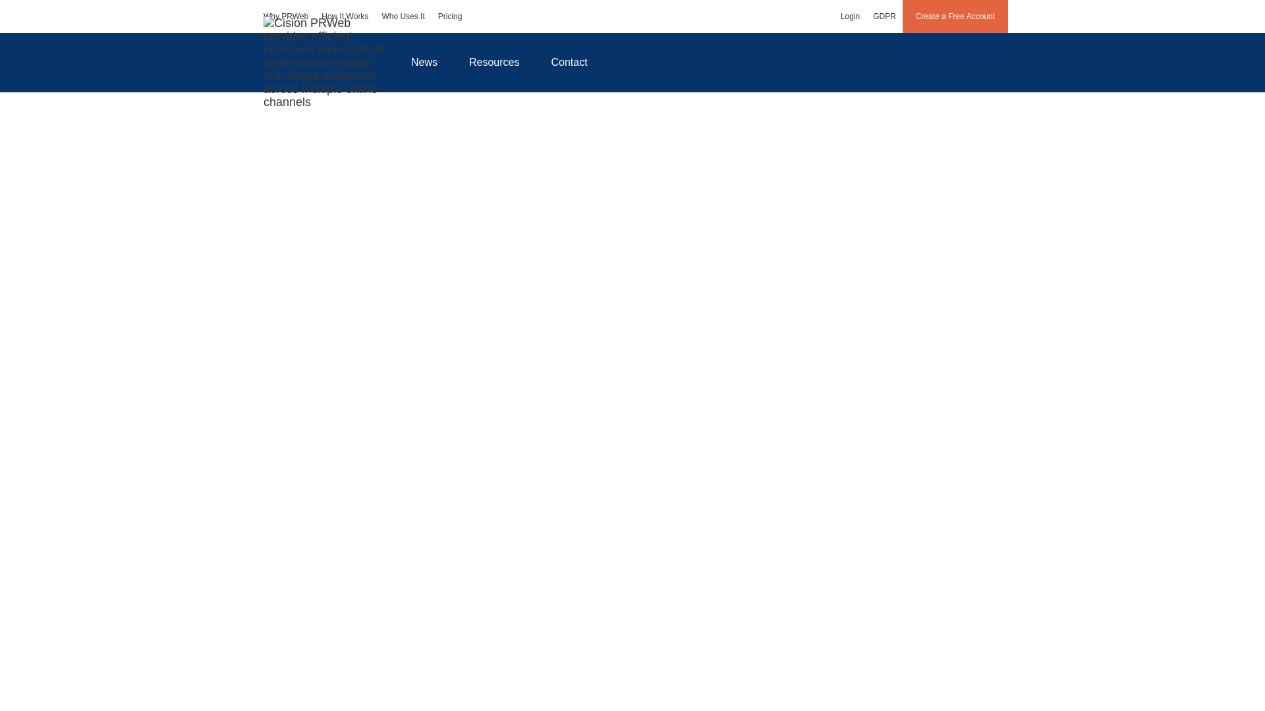  I want to click on Login, so click(850, 16).